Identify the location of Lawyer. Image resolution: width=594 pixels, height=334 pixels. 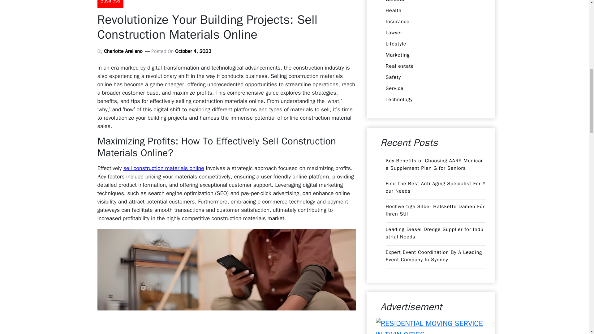
(394, 33).